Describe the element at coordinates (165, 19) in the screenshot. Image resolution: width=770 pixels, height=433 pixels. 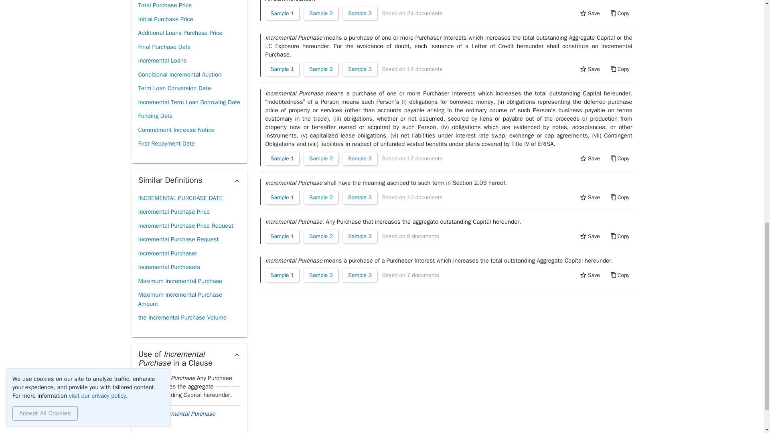
I see `Initial Purchase Price` at that location.